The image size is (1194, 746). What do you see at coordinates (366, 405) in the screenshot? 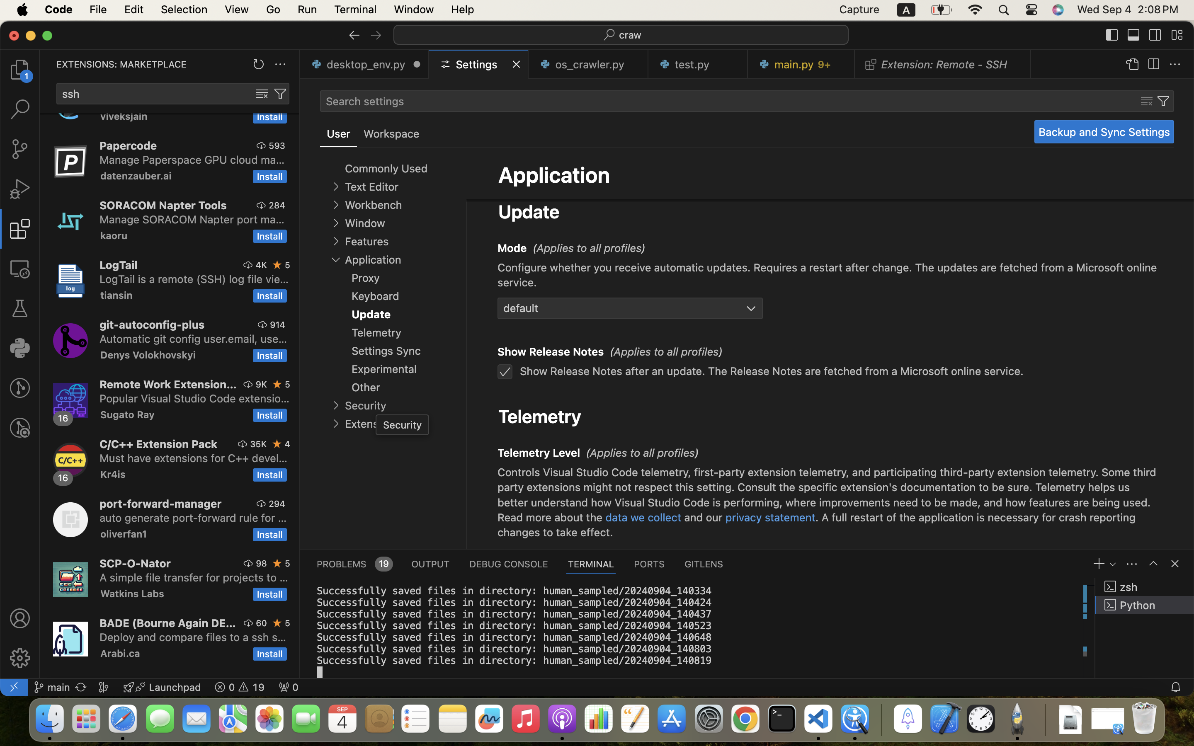
I see `Security` at bounding box center [366, 405].